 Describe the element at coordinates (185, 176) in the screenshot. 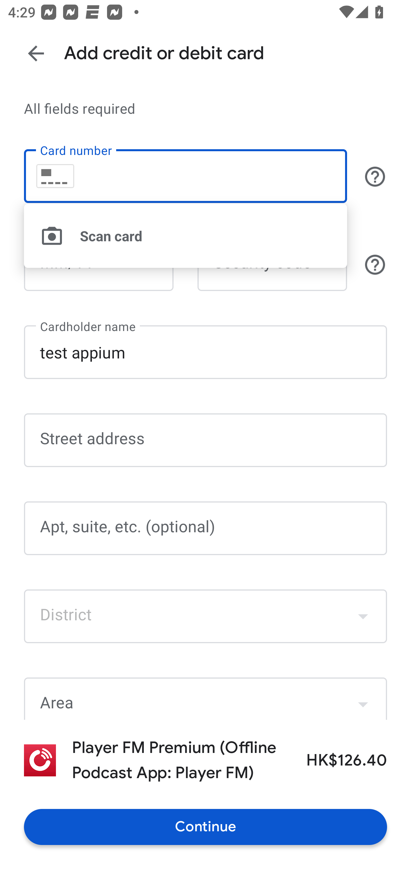

I see `Card number` at that location.